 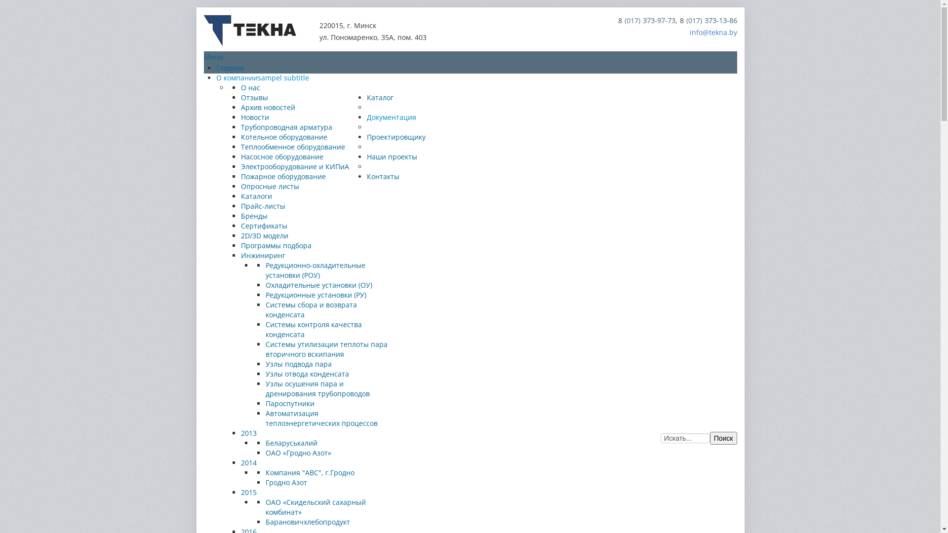 What do you see at coordinates (713, 33) in the screenshot?
I see `info@tekna.by` at bounding box center [713, 33].